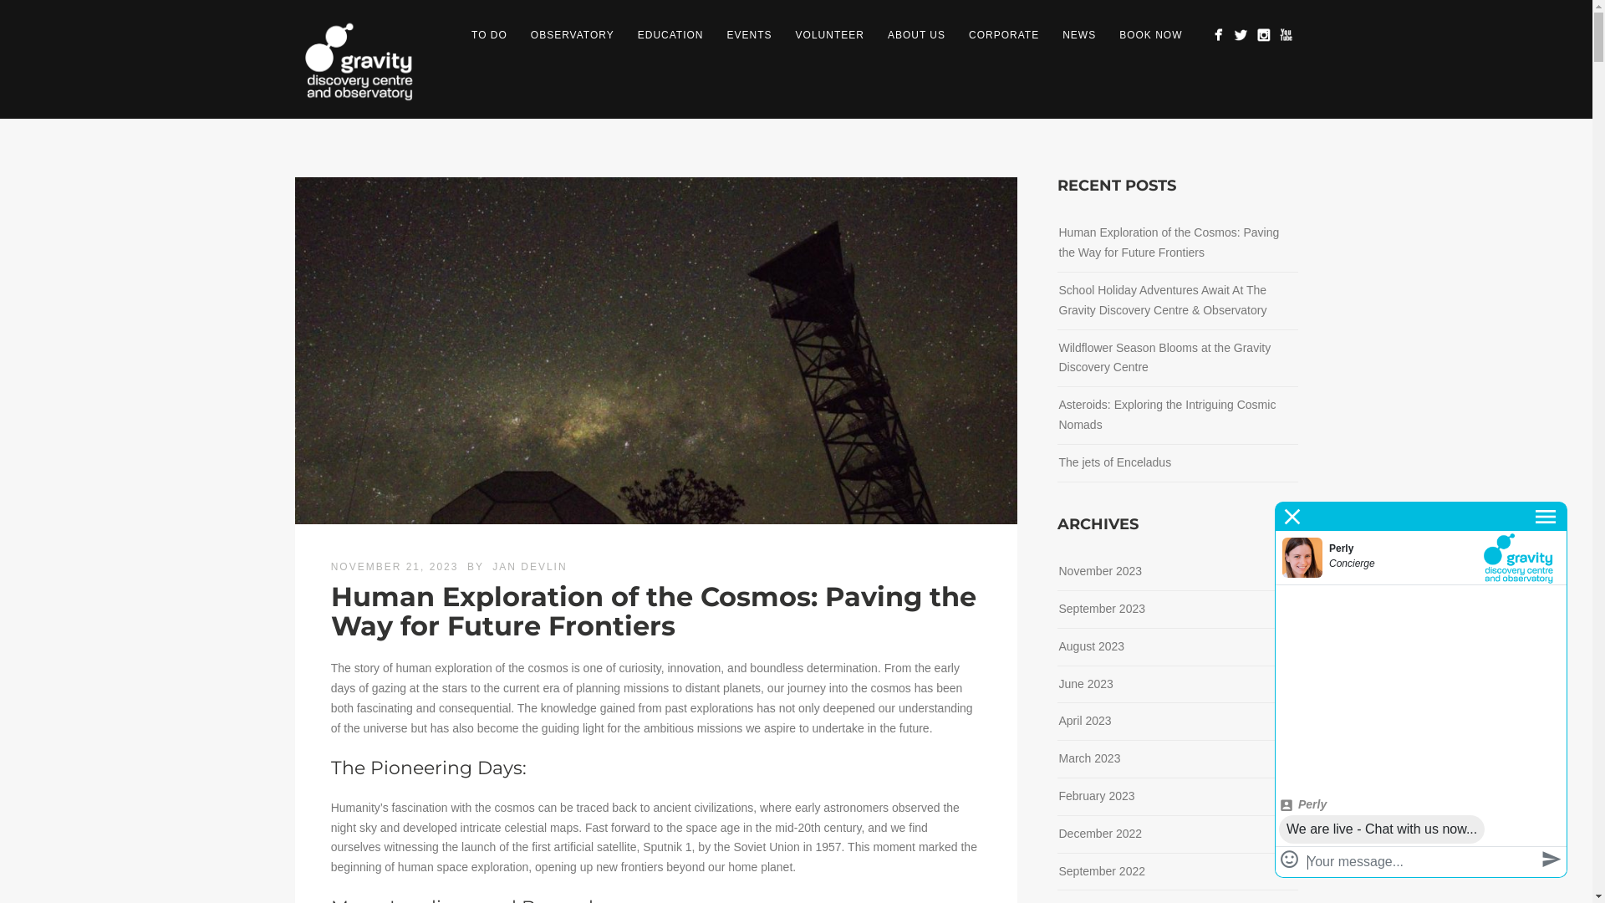 The height and width of the screenshot is (903, 1605). I want to click on Like us, so click(1217, 35).